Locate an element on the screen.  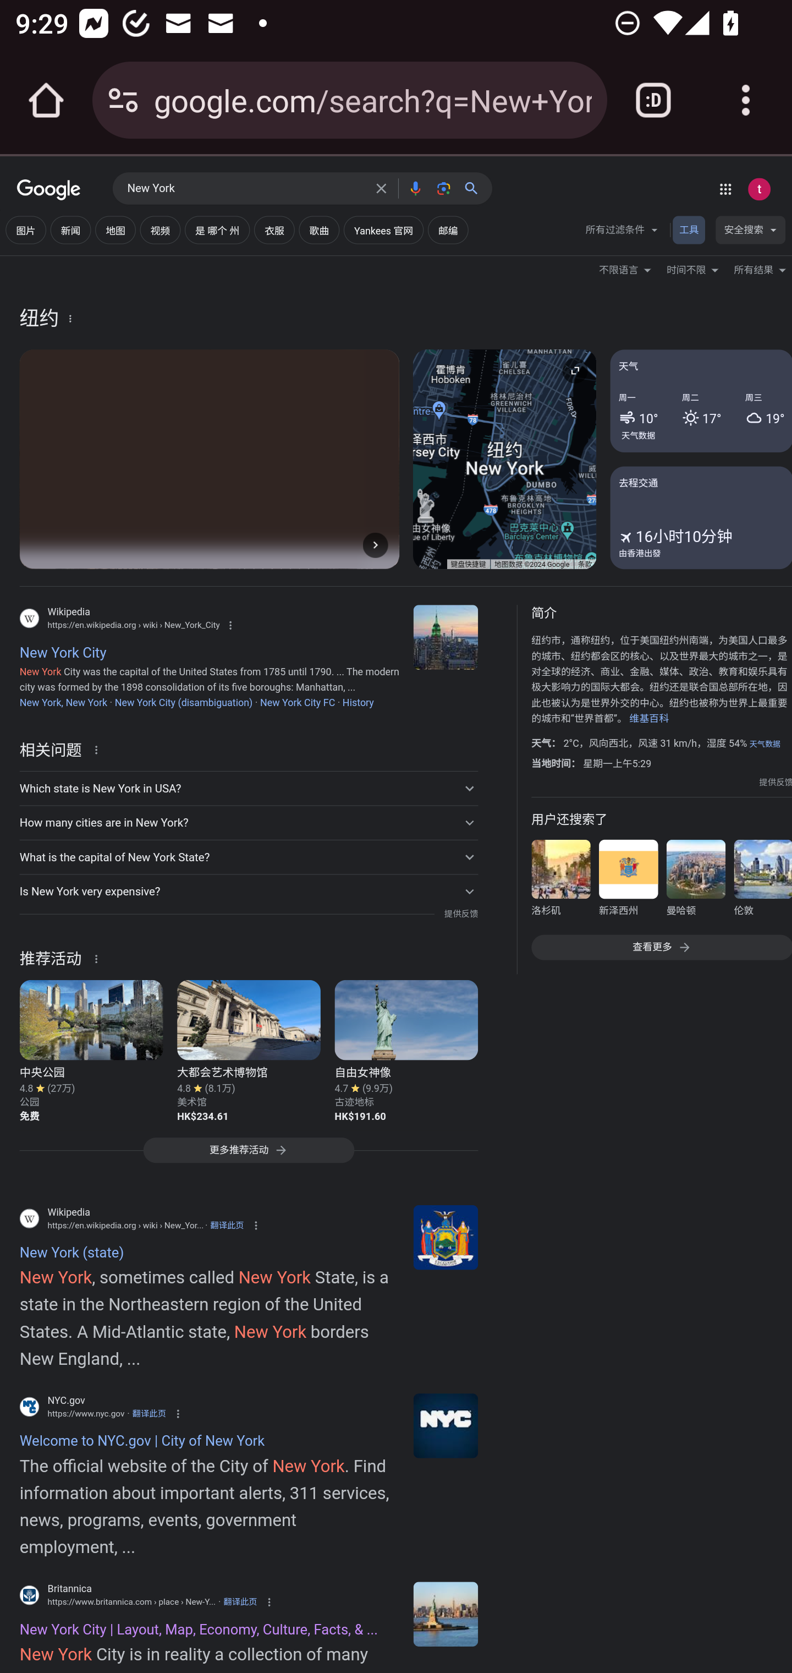
Customize and control Google Chrome is located at coordinates (746, 100).